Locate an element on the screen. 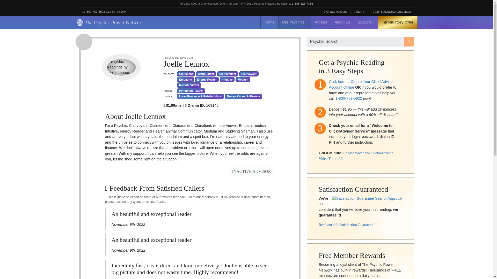  Introductory Offer is located at coordinates (398, 22).